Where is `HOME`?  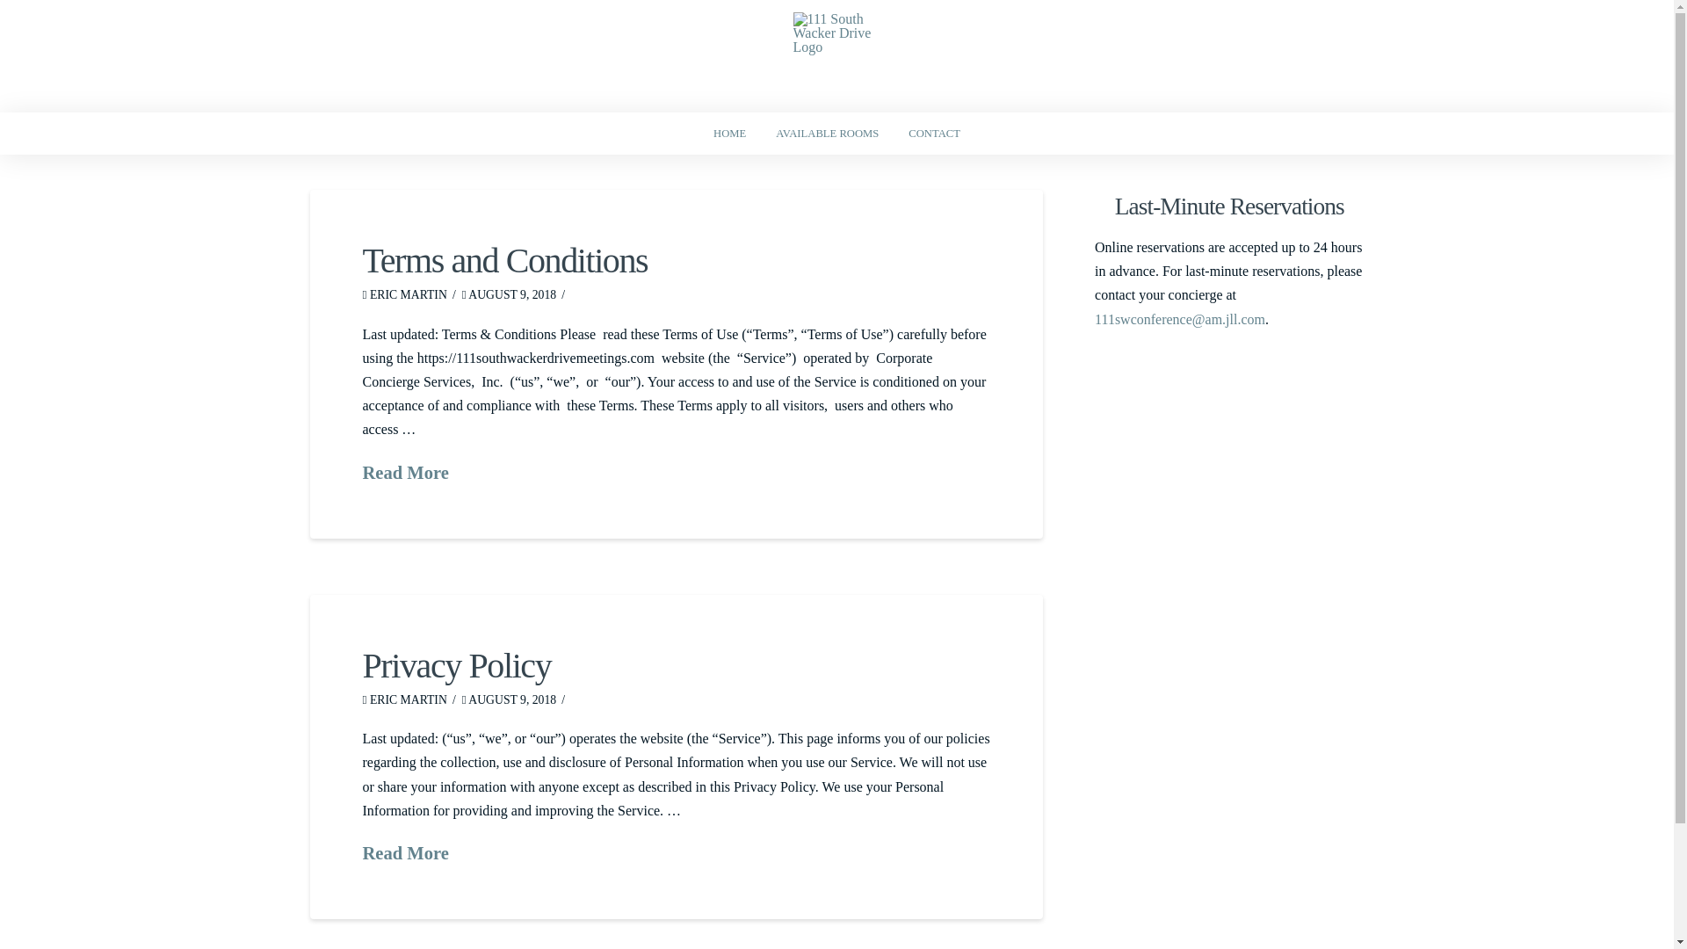 HOME is located at coordinates (729, 134).